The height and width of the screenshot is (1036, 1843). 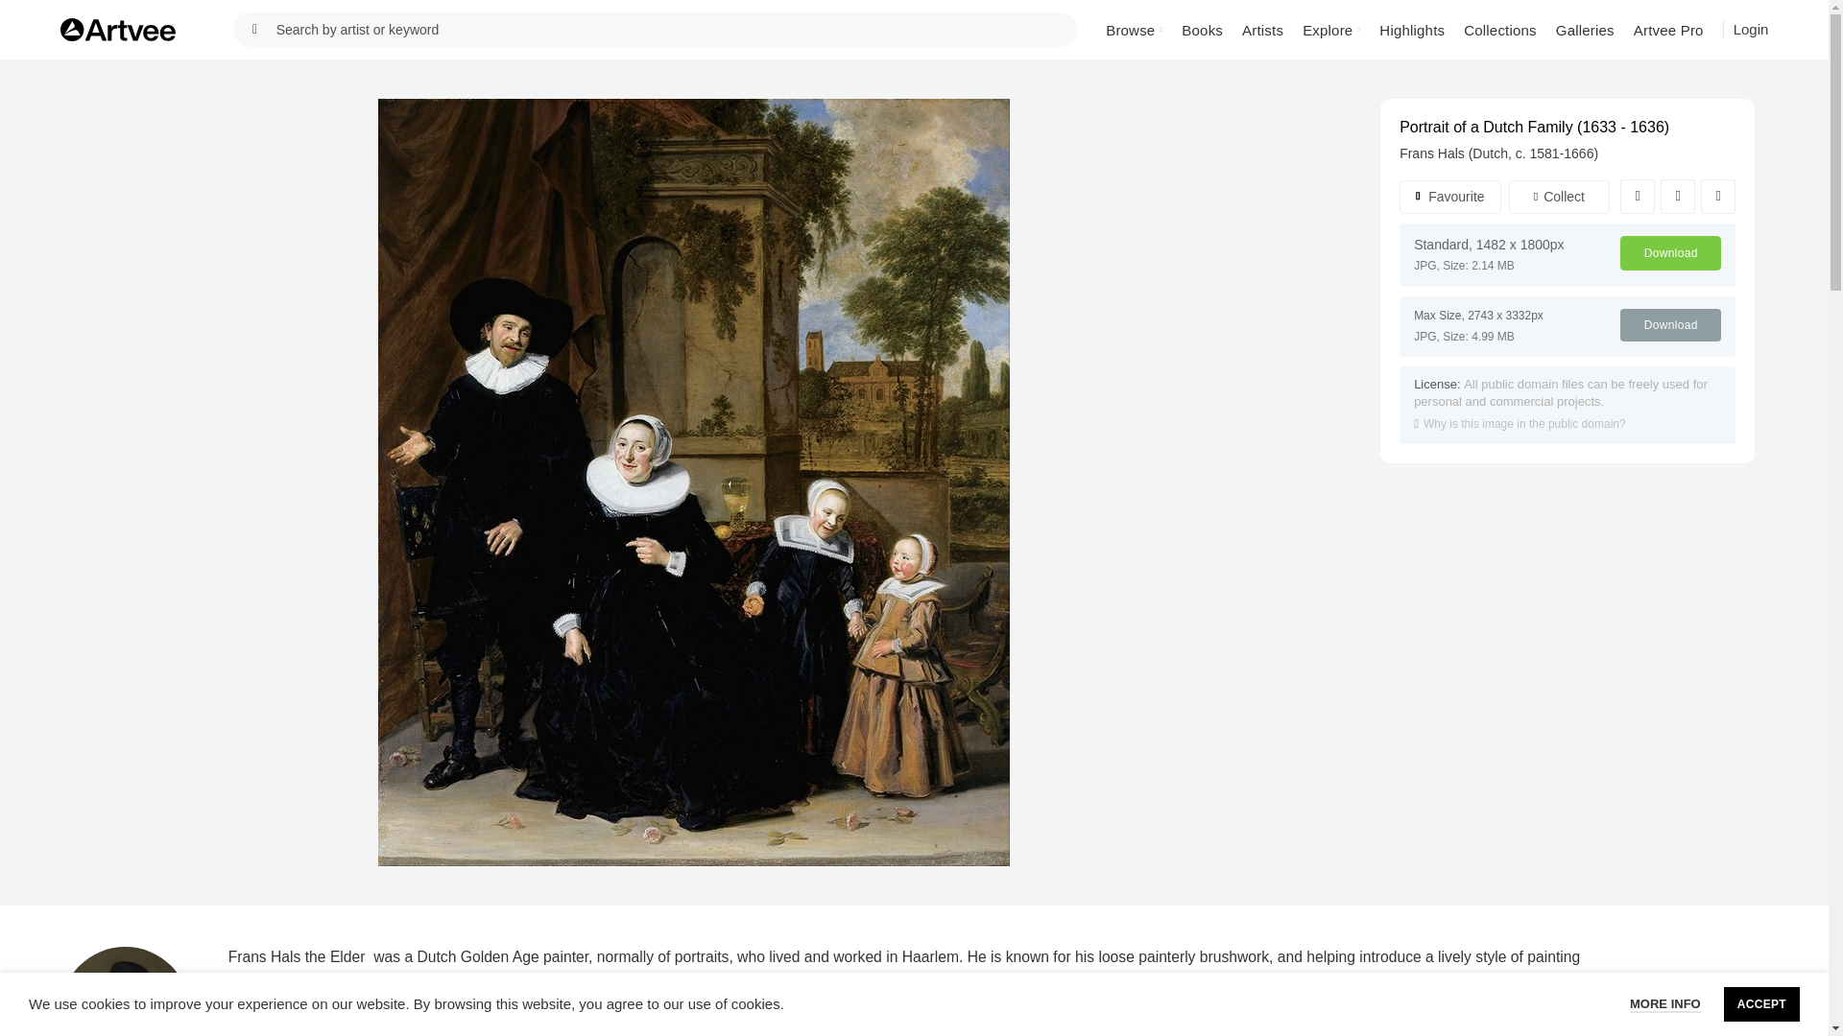 What do you see at coordinates (1668, 29) in the screenshot?
I see `Artvee Pro` at bounding box center [1668, 29].